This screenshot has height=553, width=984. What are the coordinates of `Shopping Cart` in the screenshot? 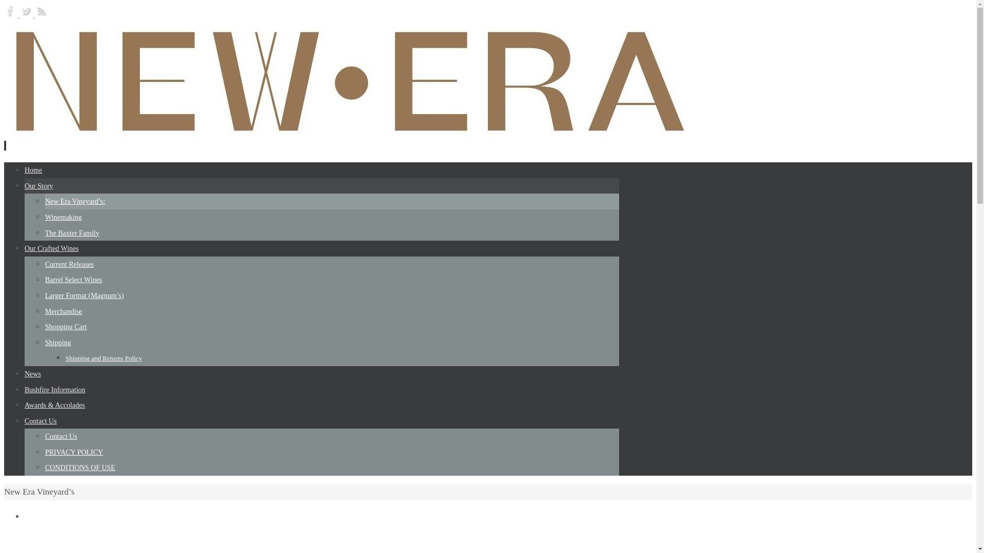 It's located at (66, 327).